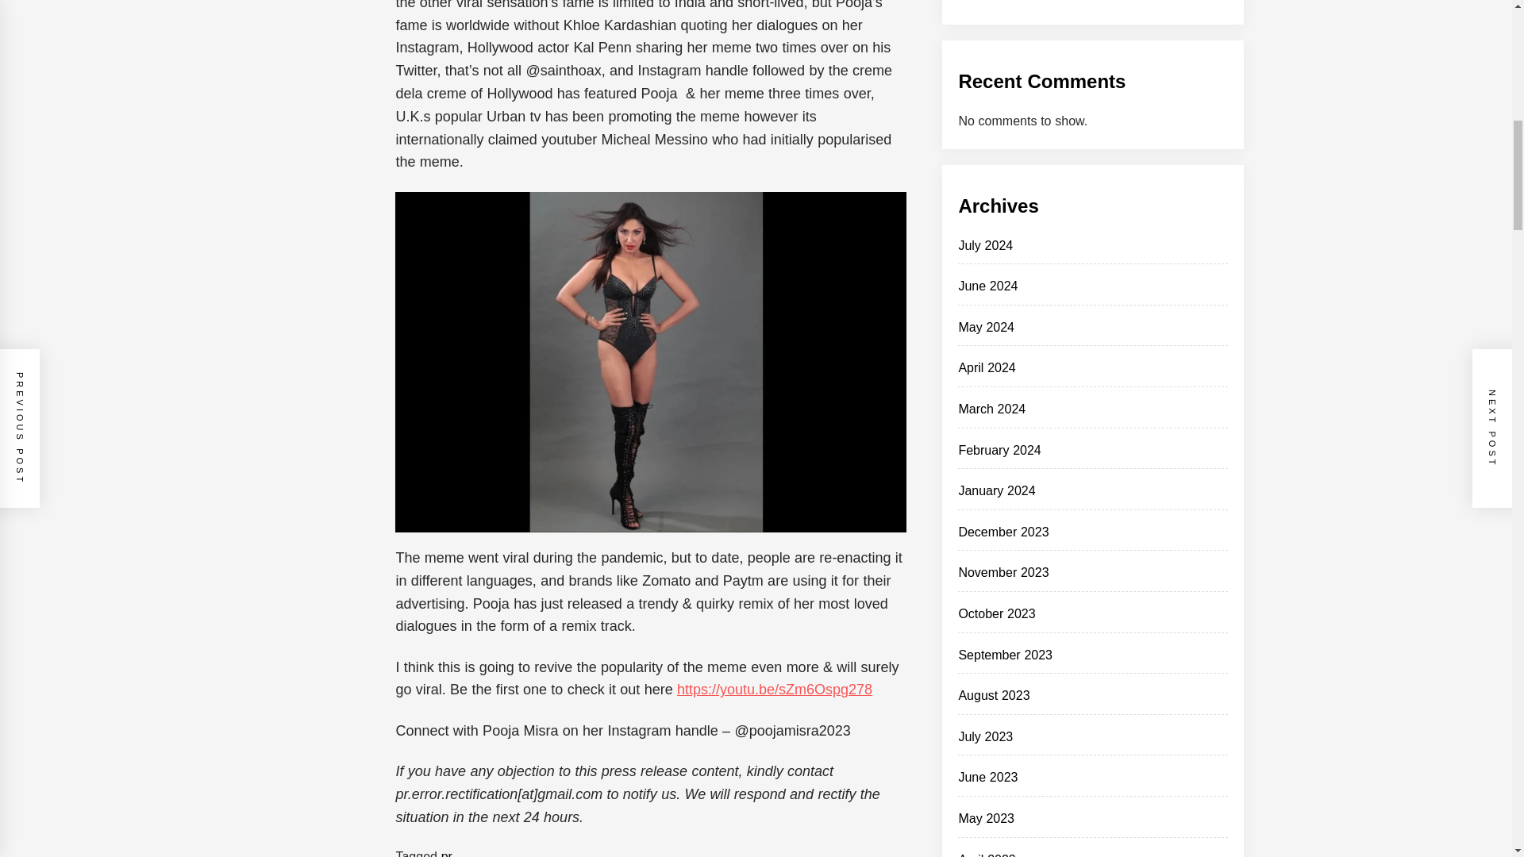 The width and height of the screenshot is (1524, 857). I want to click on June 2024, so click(987, 286).